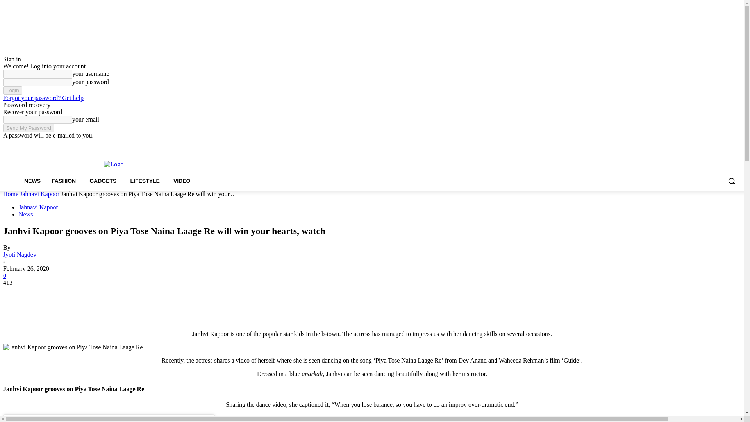  Describe the element at coordinates (736, 144) in the screenshot. I see `Youtube` at that location.